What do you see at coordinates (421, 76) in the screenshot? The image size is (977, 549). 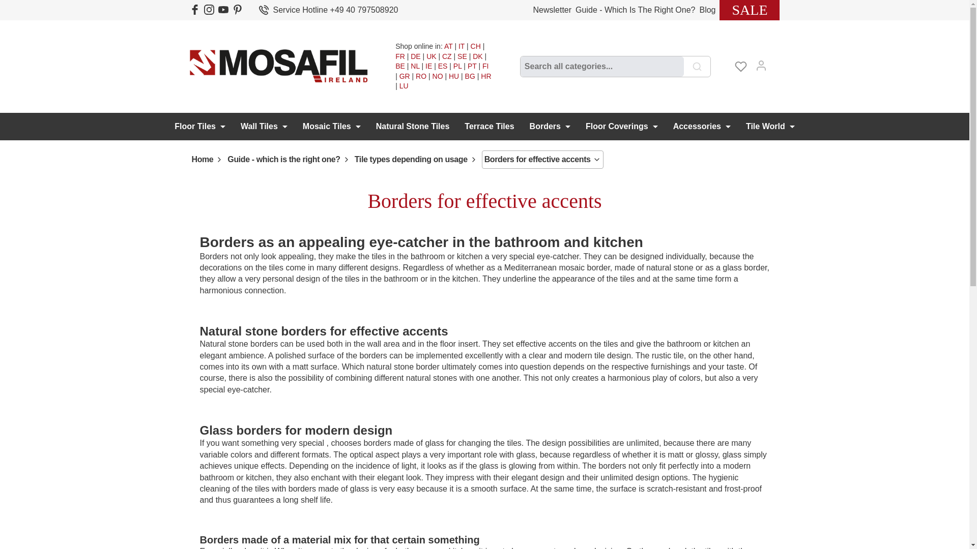 I see `RO` at bounding box center [421, 76].